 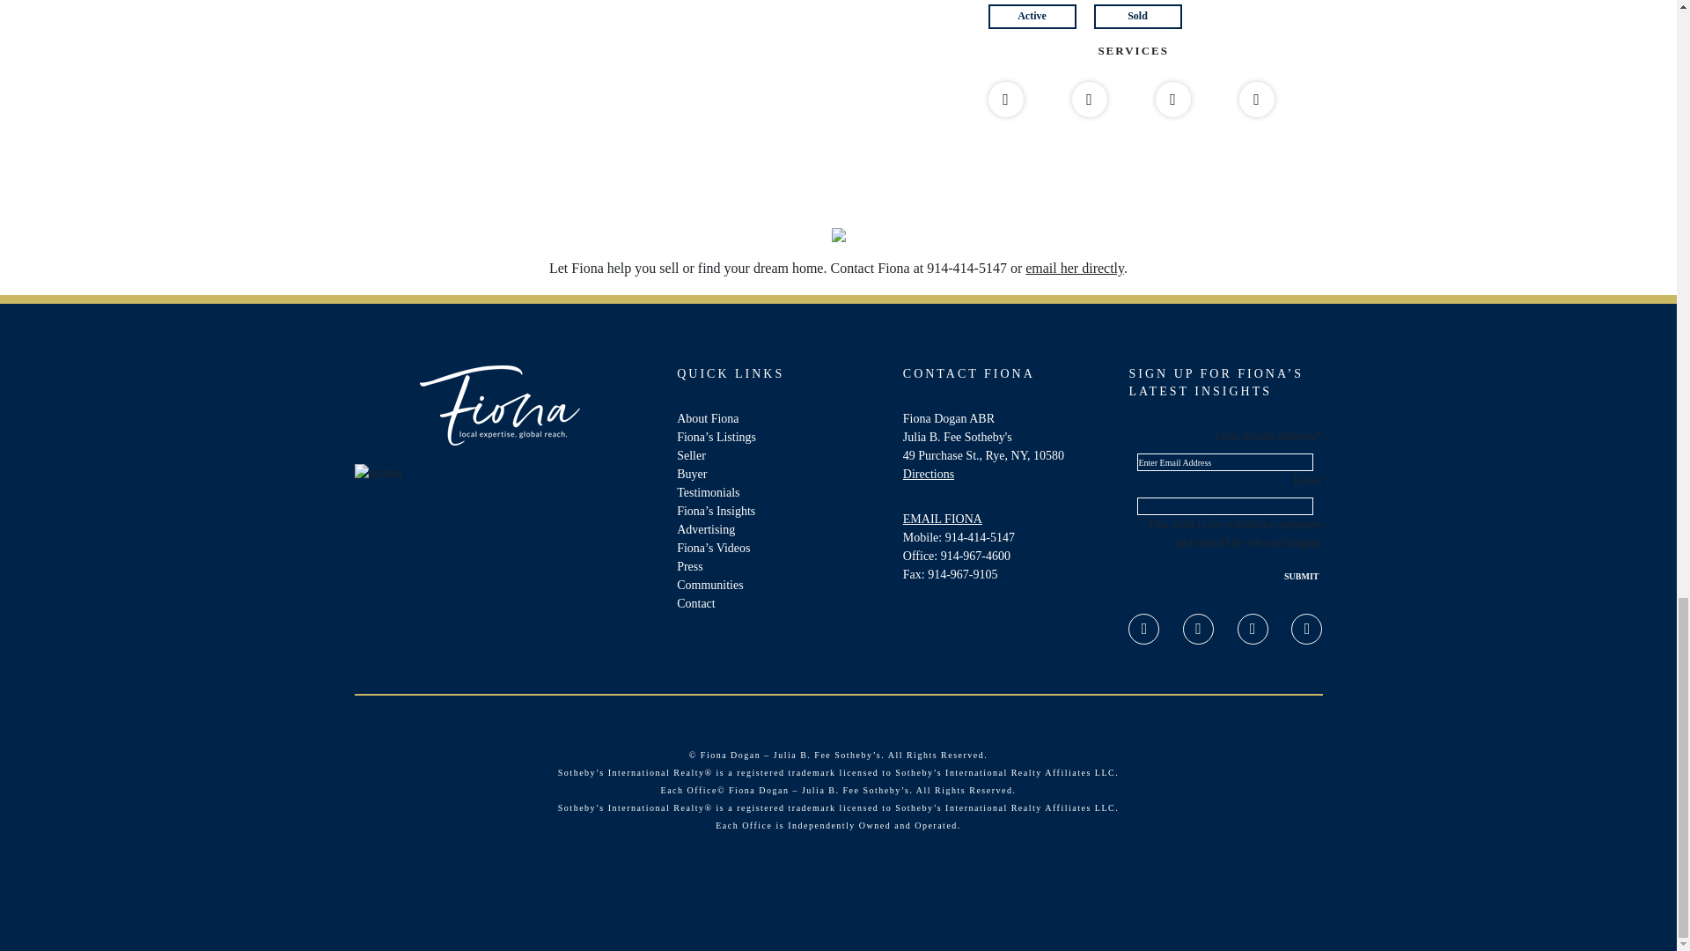 I want to click on Active, so click(x=1031, y=17).